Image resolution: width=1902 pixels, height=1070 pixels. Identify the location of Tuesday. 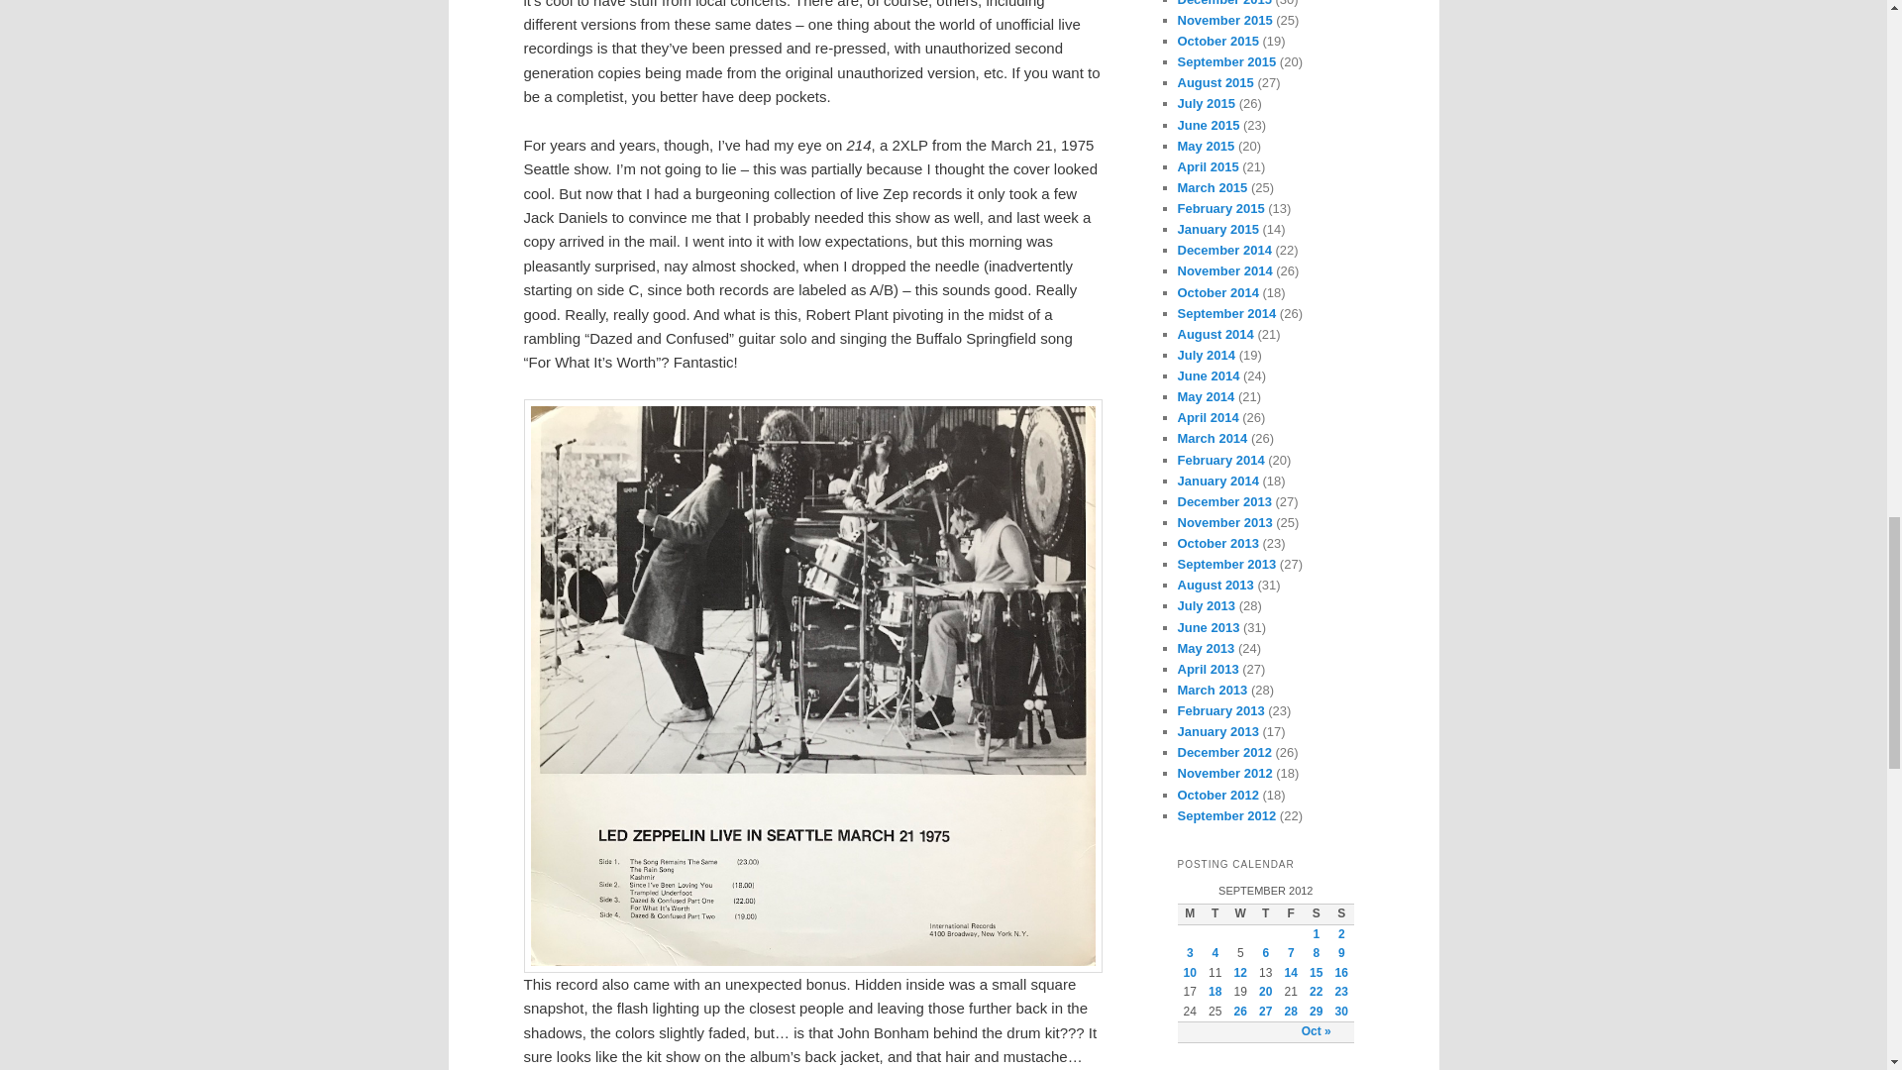
(1215, 913).